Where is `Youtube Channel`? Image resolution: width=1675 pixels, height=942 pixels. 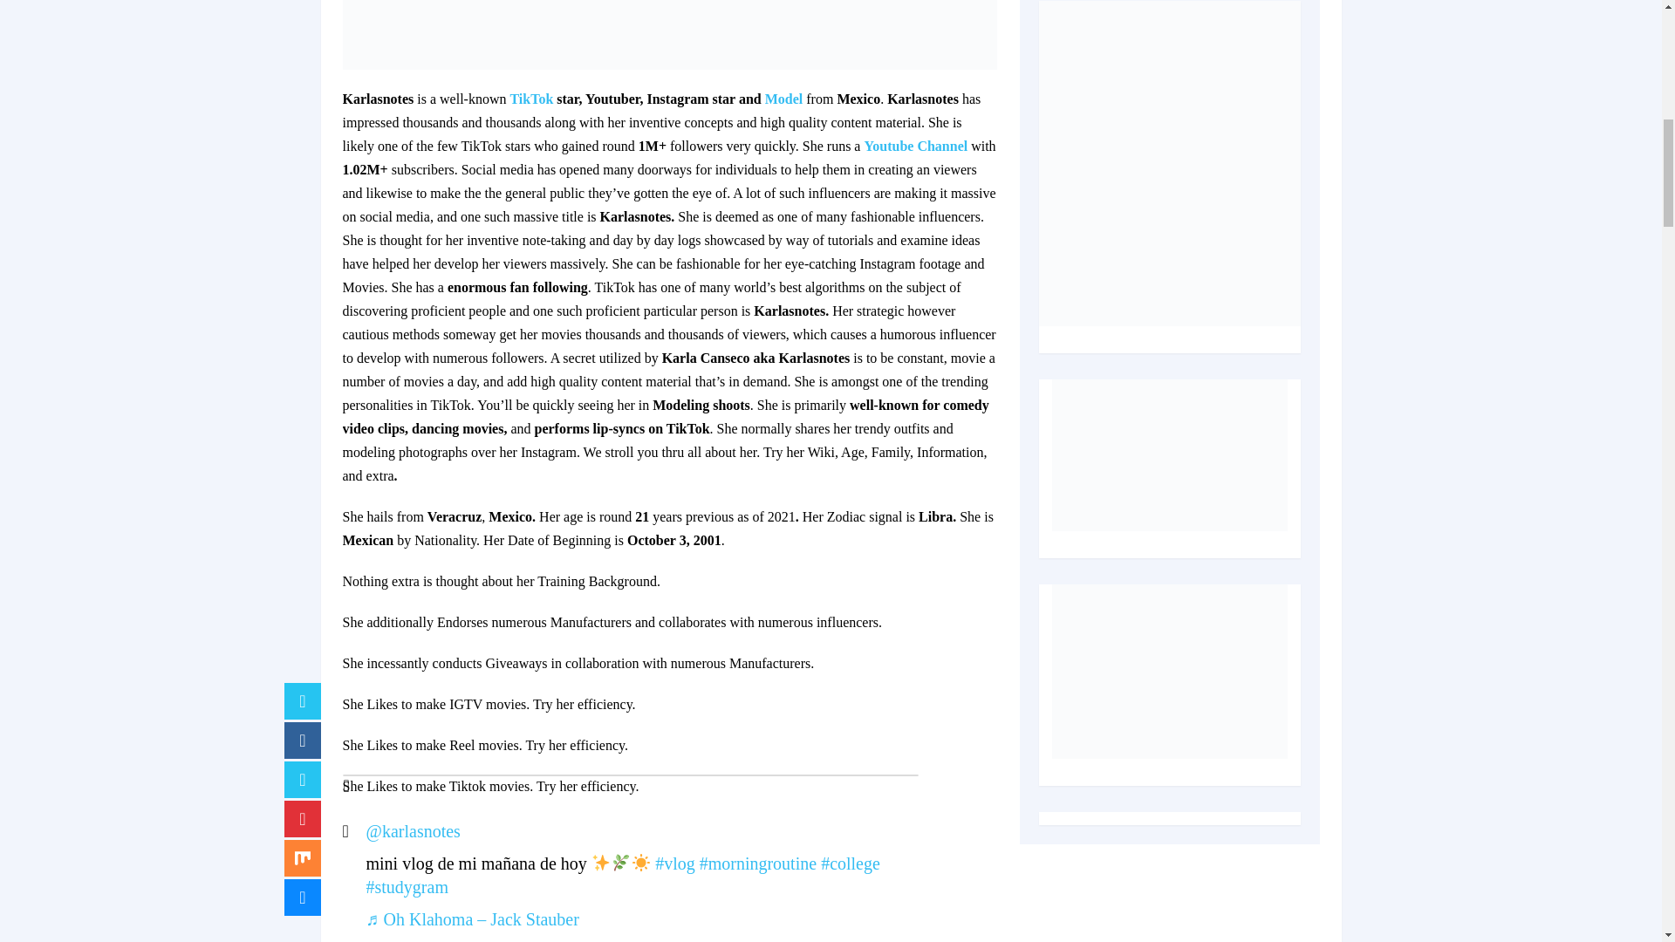
Youtube Channel is located at coordinates (916, 146).